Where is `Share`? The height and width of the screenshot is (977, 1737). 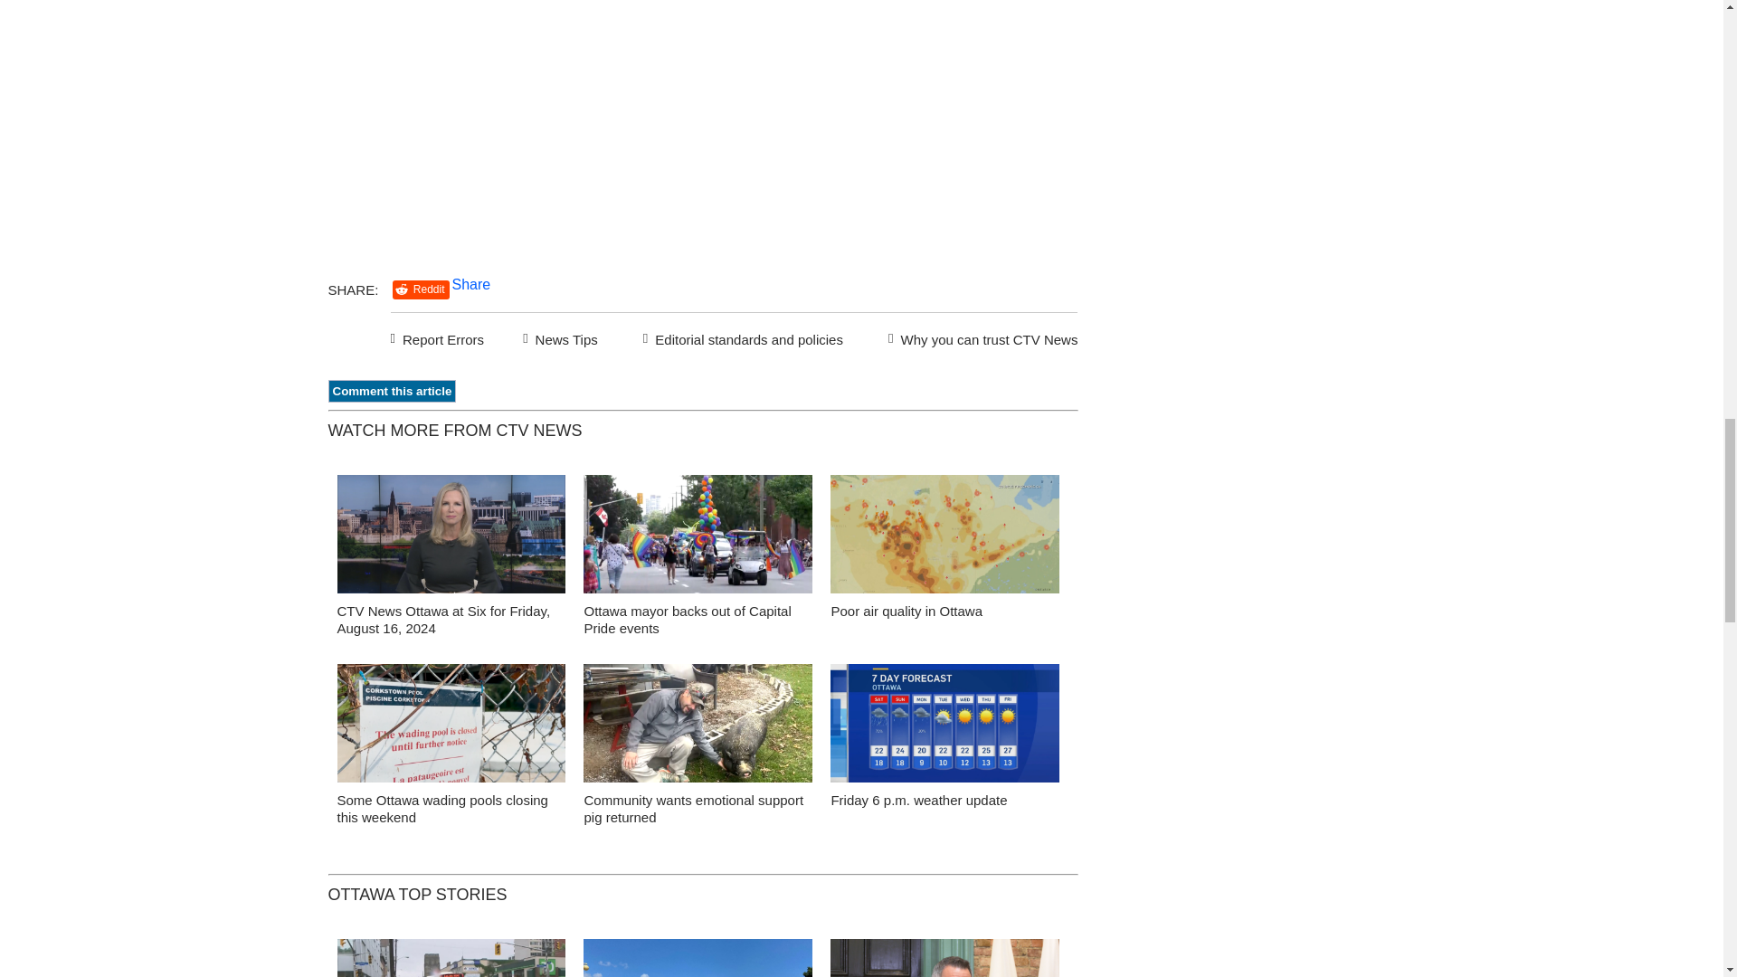 Share is located at coordinates (471, 284).